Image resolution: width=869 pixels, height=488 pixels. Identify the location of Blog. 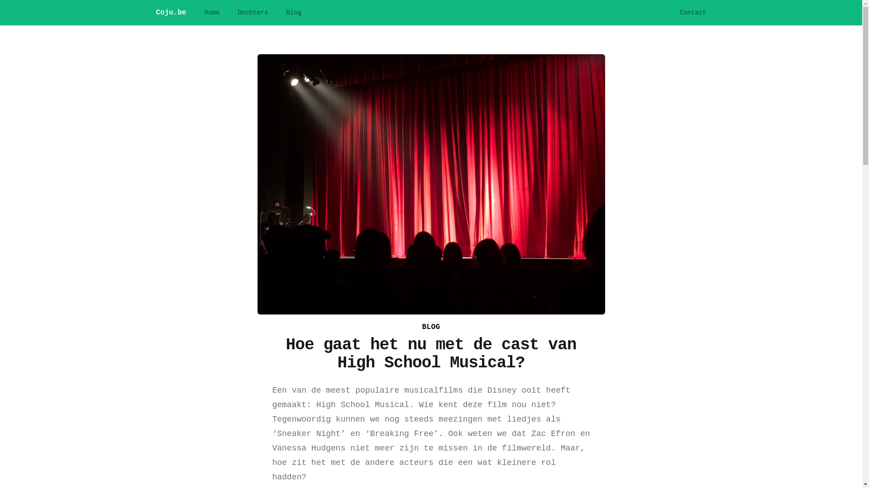
(294, 13).